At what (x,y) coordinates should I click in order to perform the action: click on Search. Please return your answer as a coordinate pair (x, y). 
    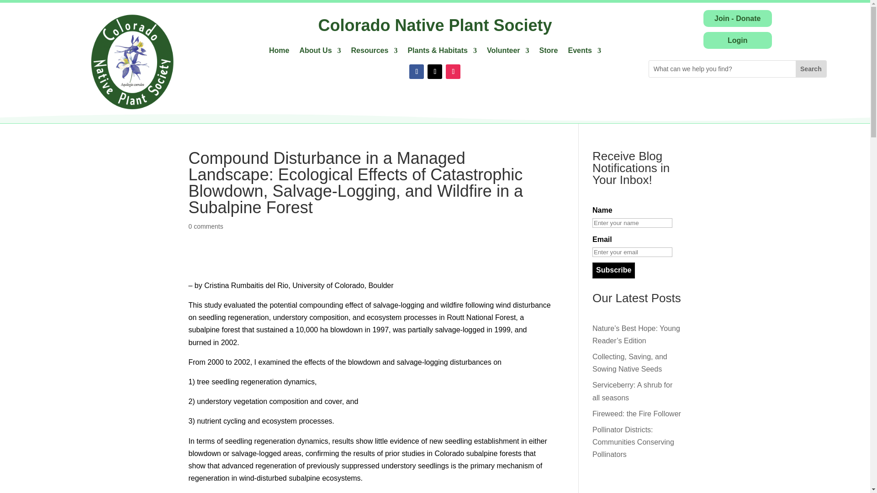
    Looking at the image, I should click on (810, 68).